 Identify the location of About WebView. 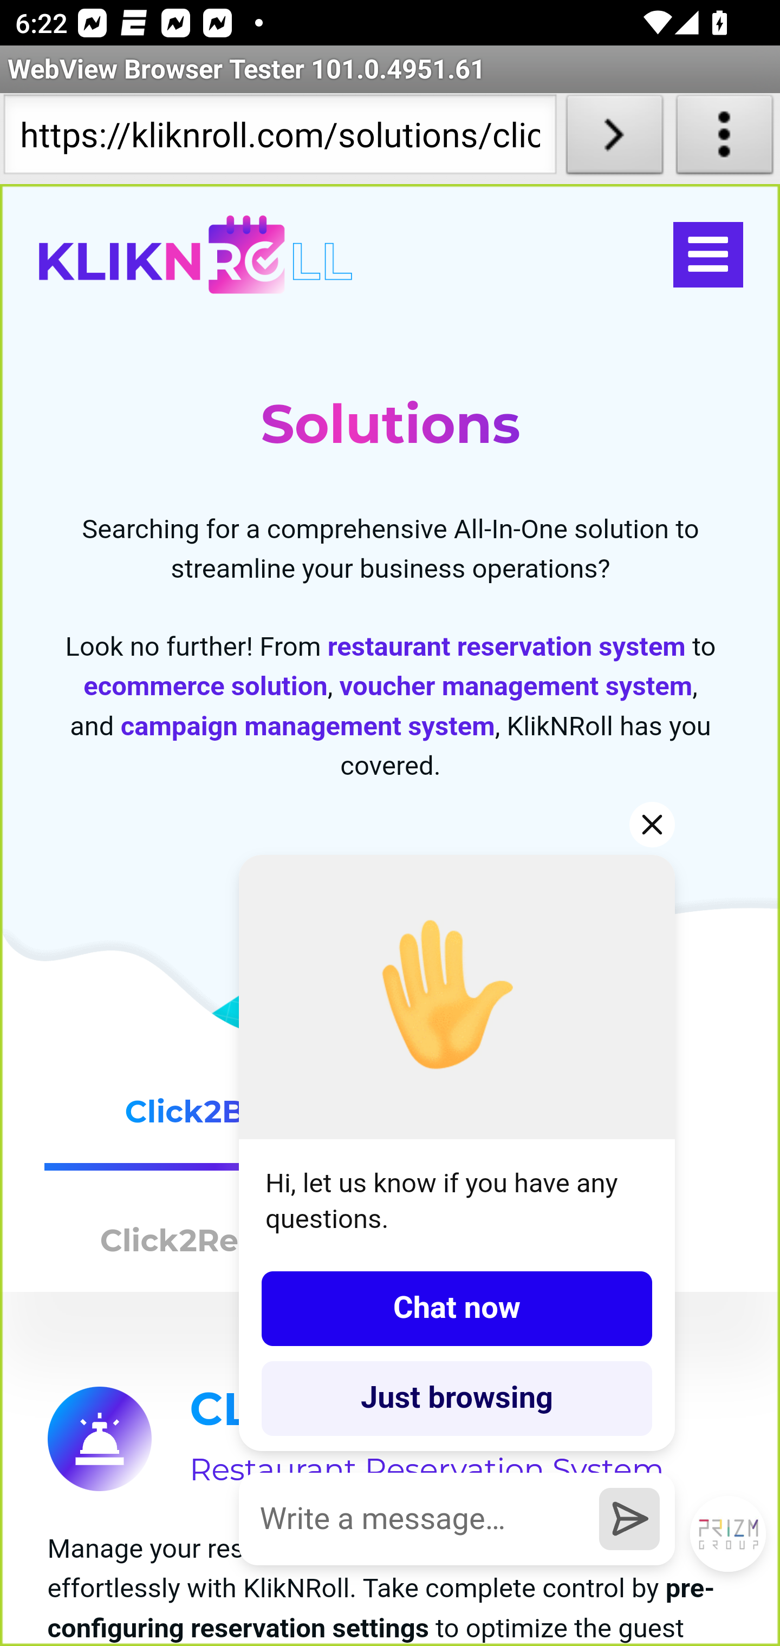
(725, 139).